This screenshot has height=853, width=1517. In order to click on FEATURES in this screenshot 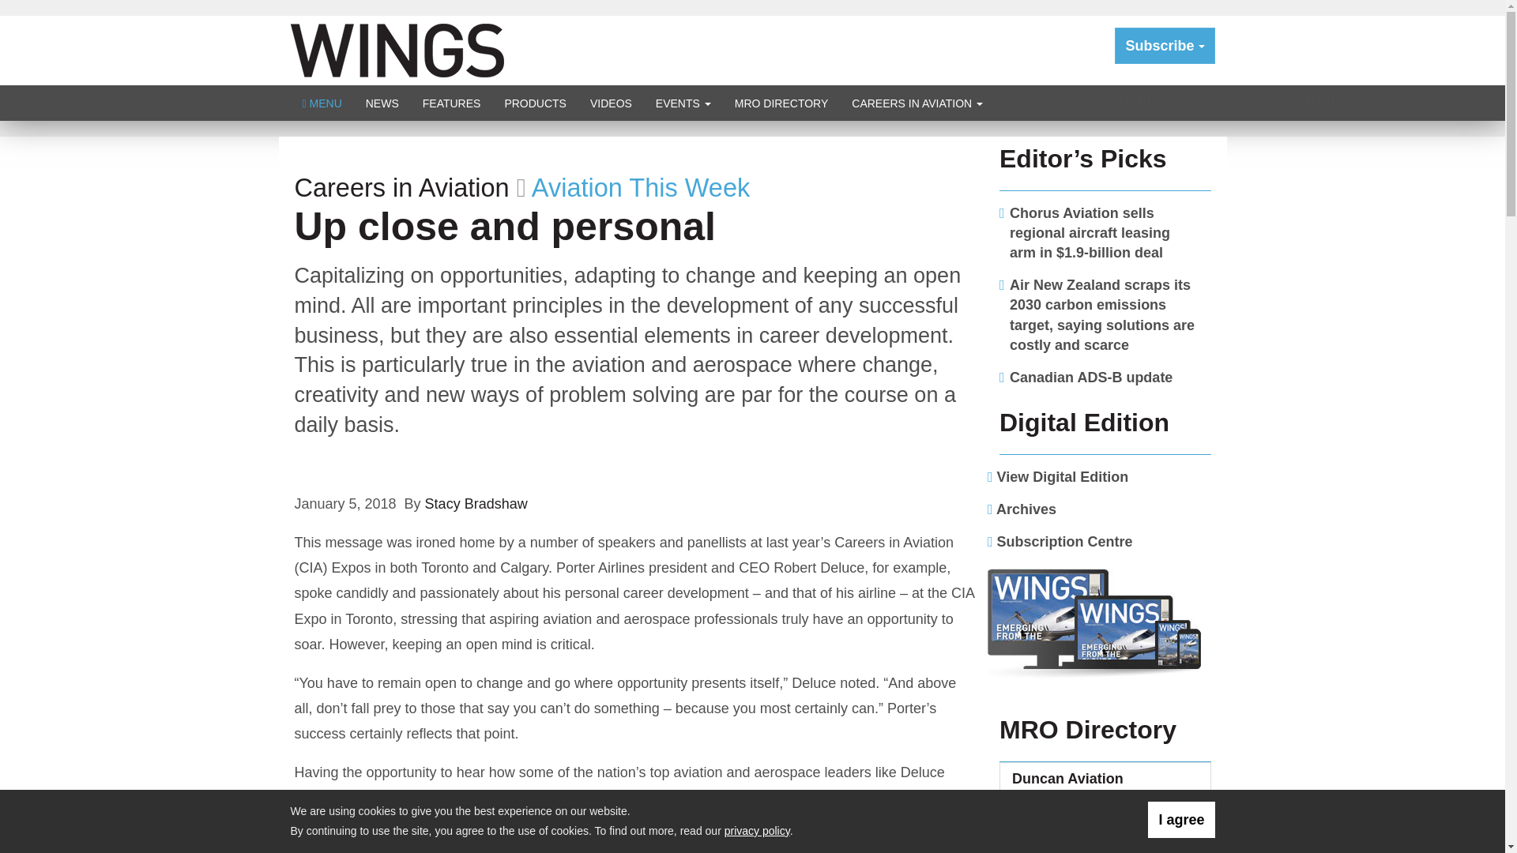, I will do `click(452, 103)`.